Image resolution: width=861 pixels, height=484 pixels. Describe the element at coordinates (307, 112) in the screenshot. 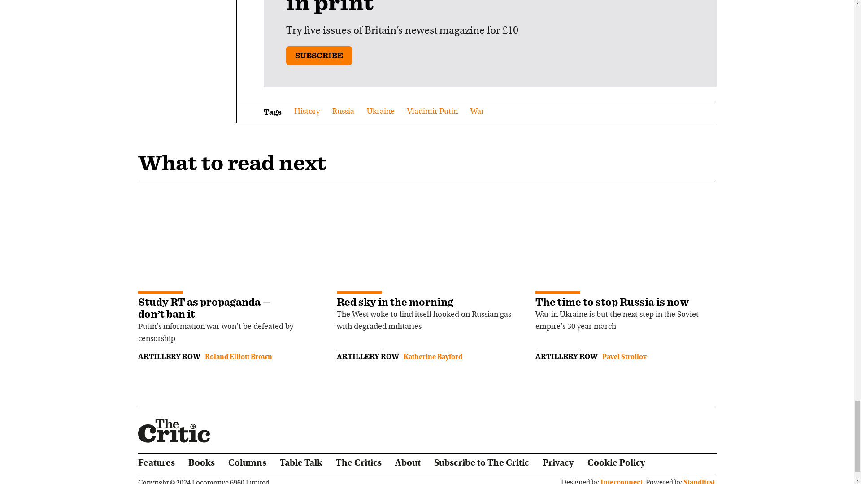

I see `History` at that location.